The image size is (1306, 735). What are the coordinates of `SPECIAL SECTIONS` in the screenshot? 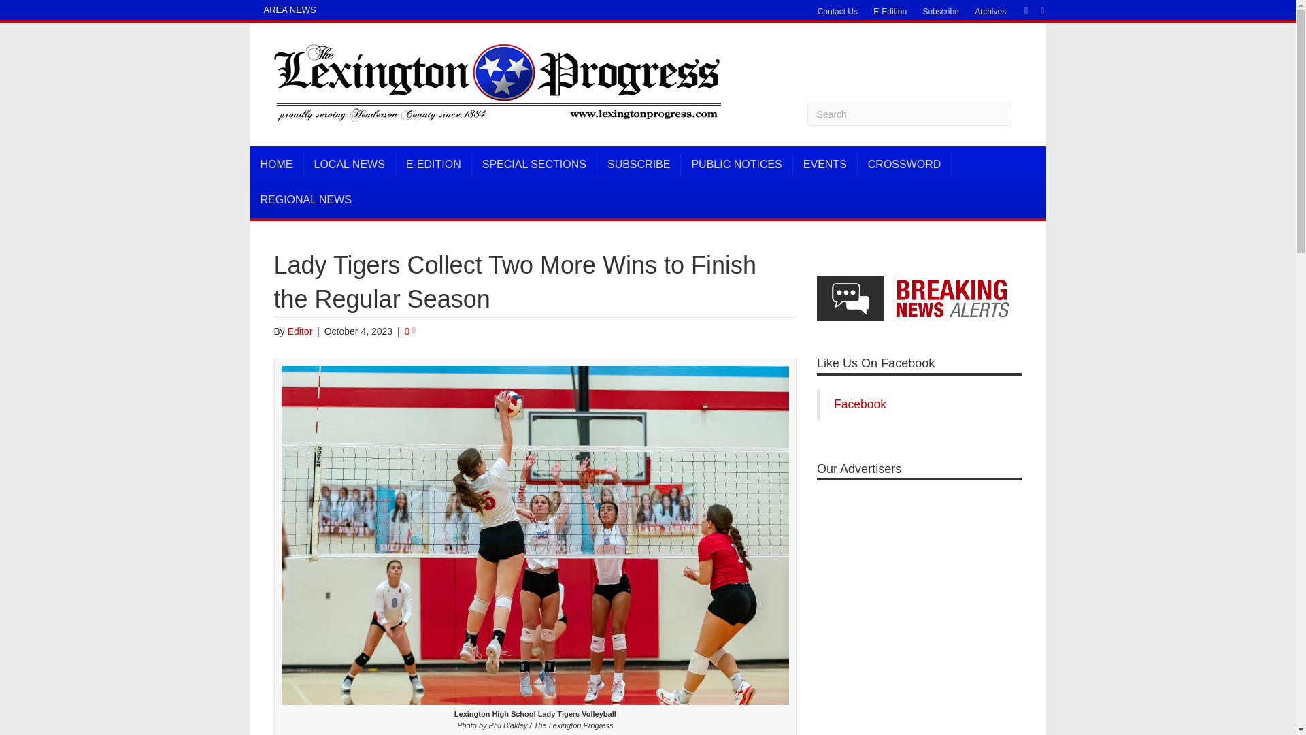 It's located at (534, 165).